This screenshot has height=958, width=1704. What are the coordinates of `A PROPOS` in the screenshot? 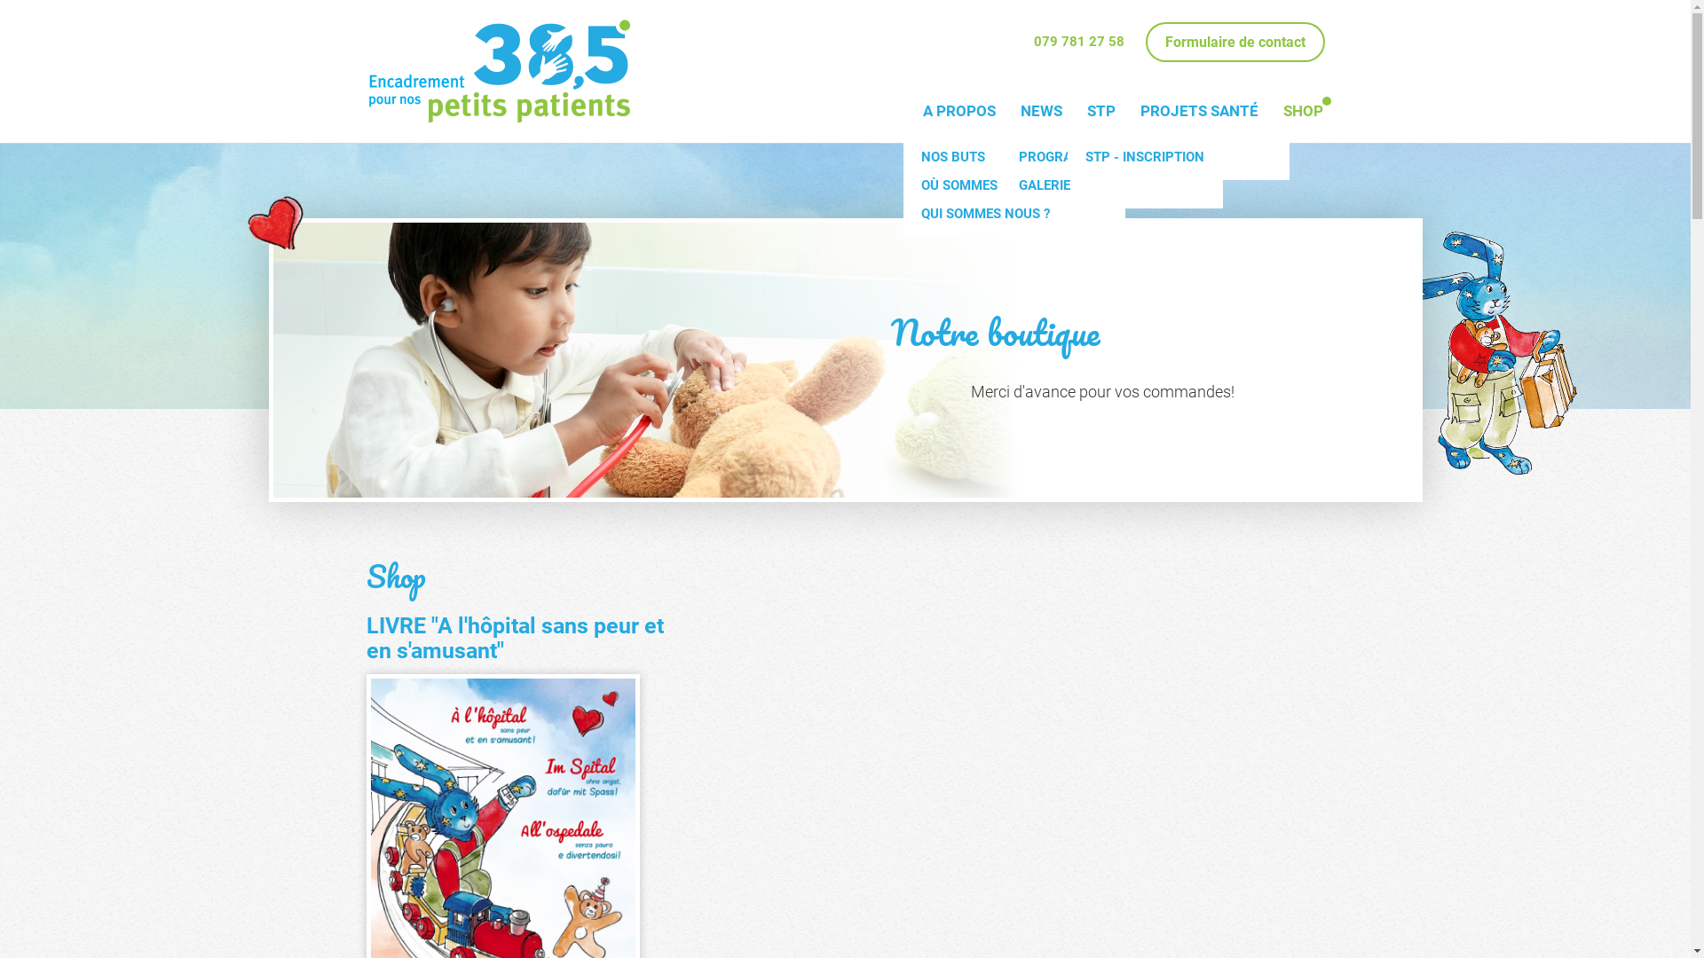 It's located at (959, 112).